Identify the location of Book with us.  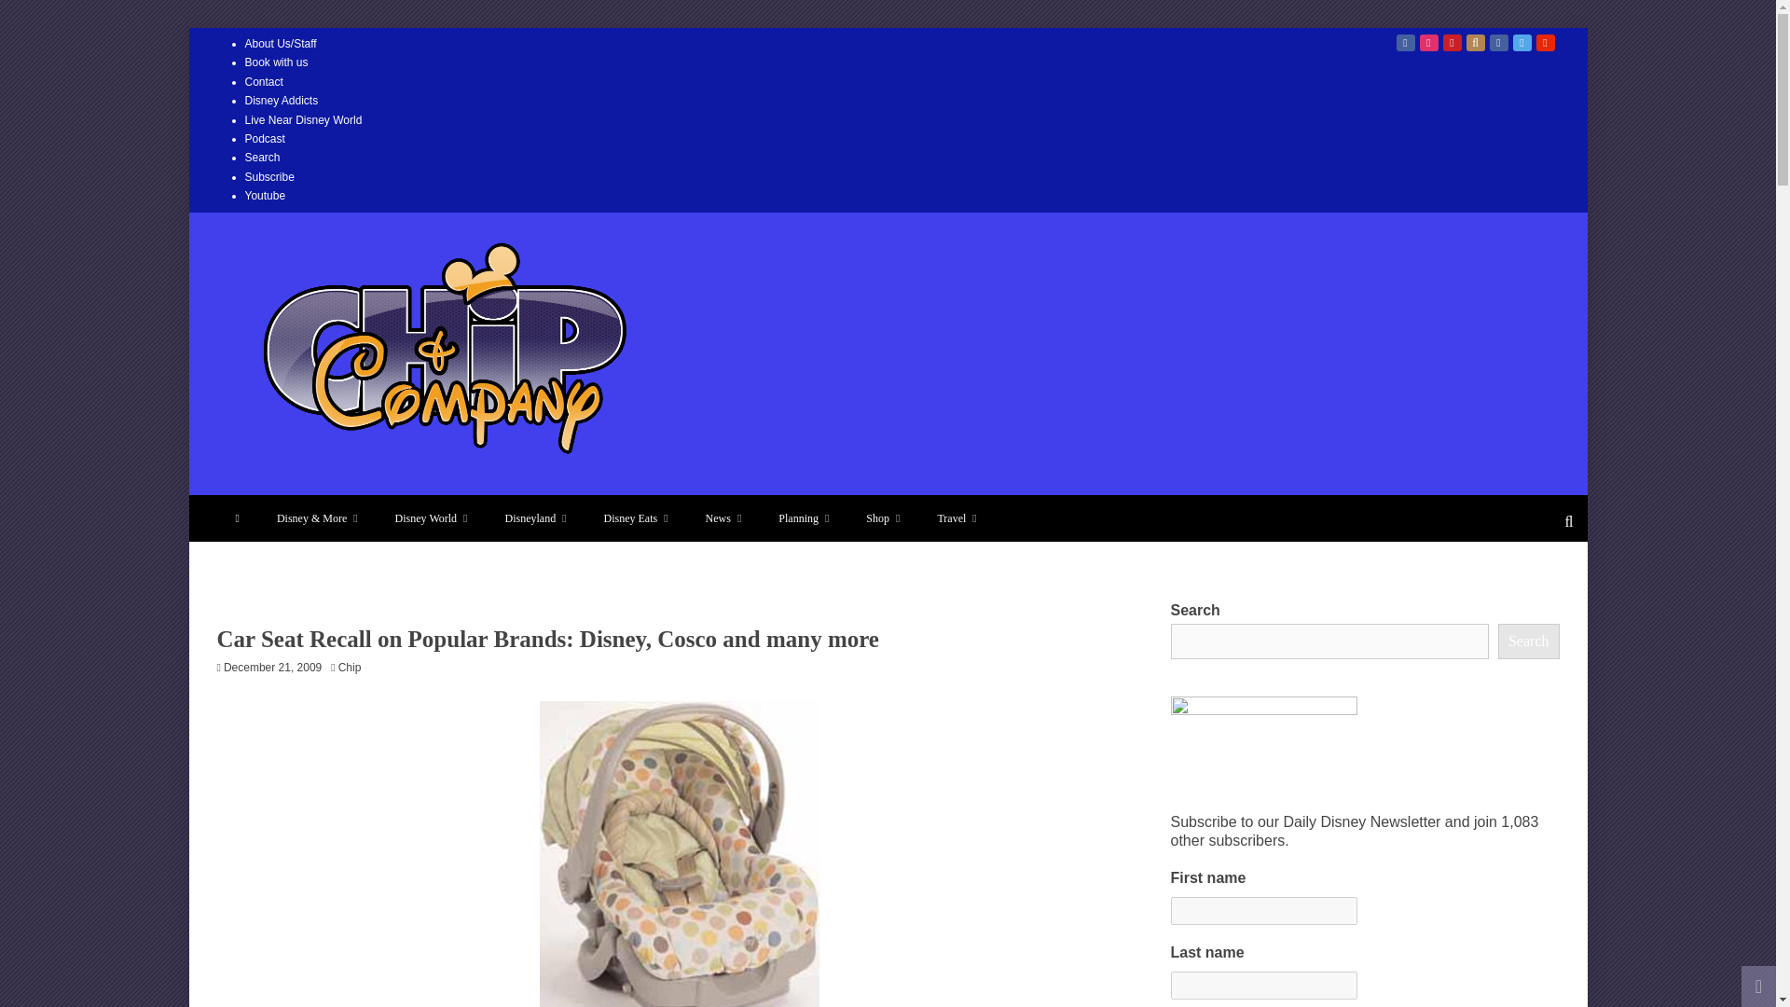
(276, 62).